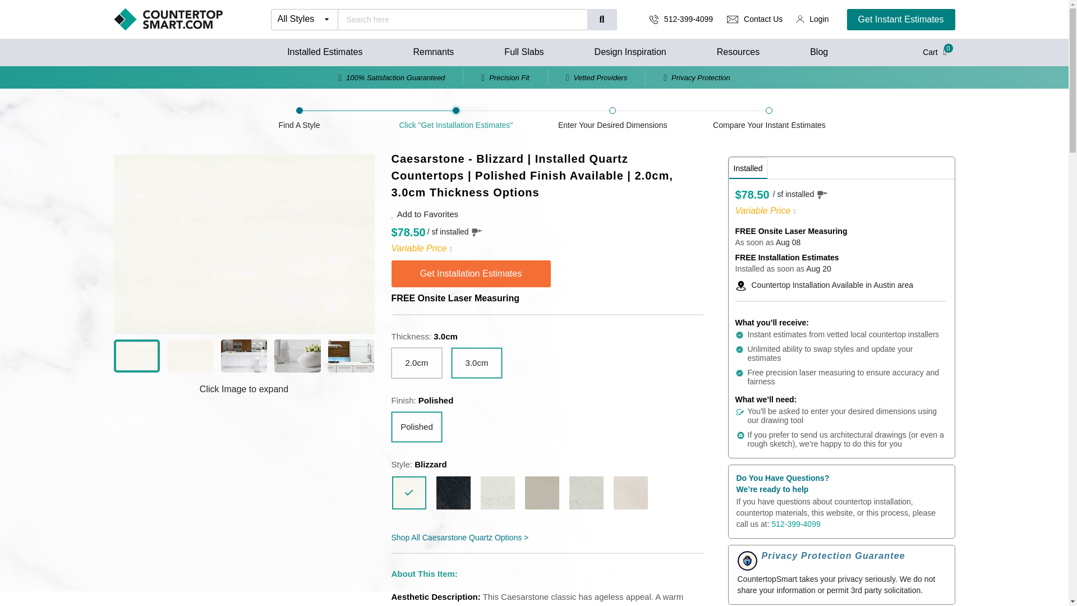 This screenshot has width=1077, height=606. What do you see at coordinates (630, 493) in the screenshot?
I see `Caesarstone - Adamina` at bounding box center [630, 493].